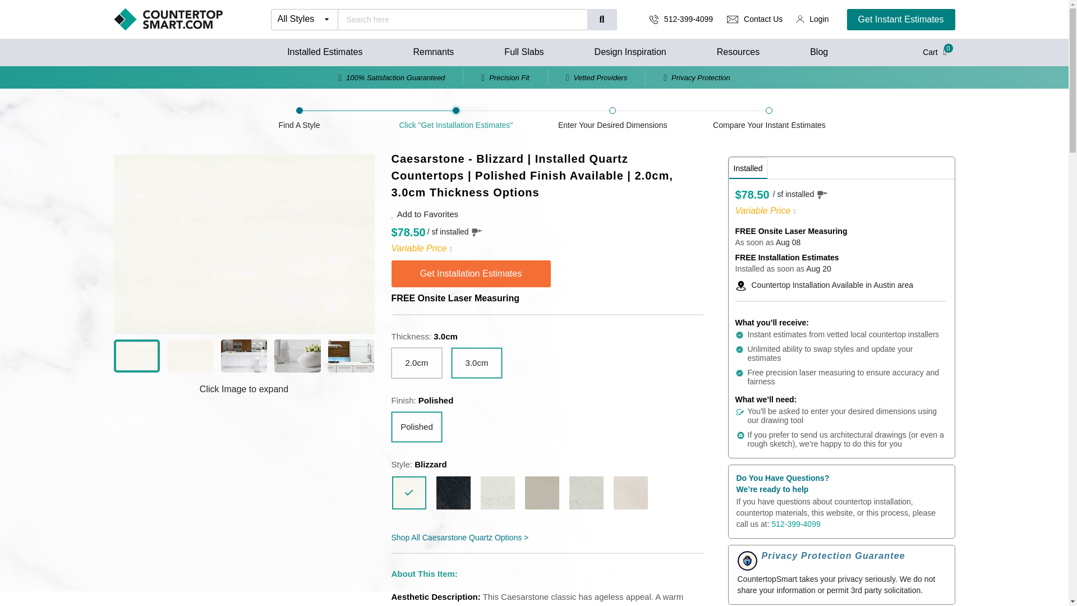 This screenshot has width=1077, height=606. What do you see at coordinates (630, 493) in the screenshot?
I see `Caesarstone - Adamina` at bounding box center [630, 493].